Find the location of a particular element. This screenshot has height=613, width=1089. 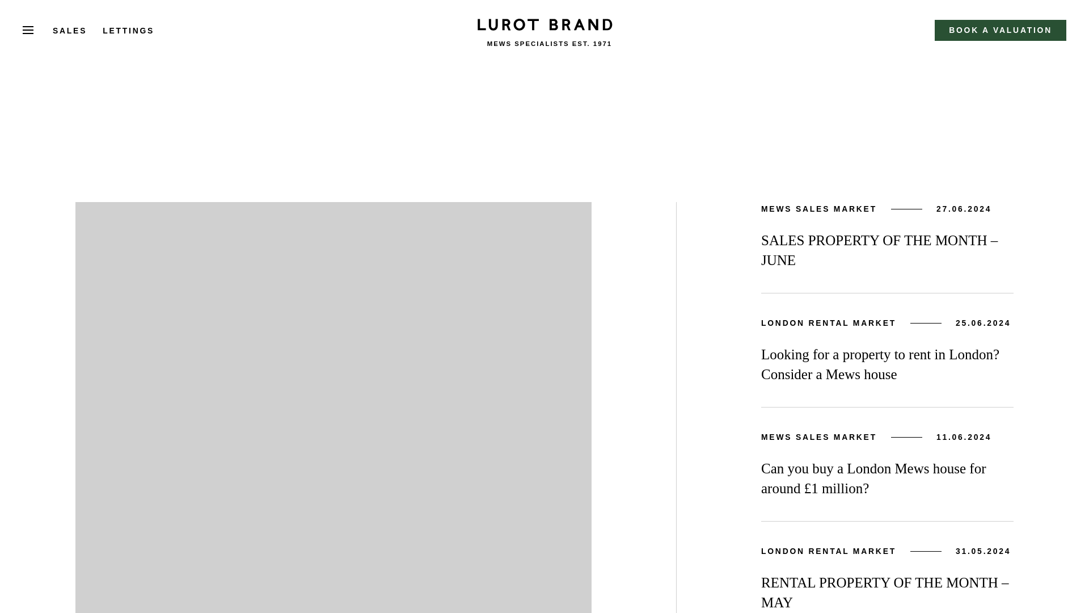

Mews Sales Market is located at coordinates (819, 209).